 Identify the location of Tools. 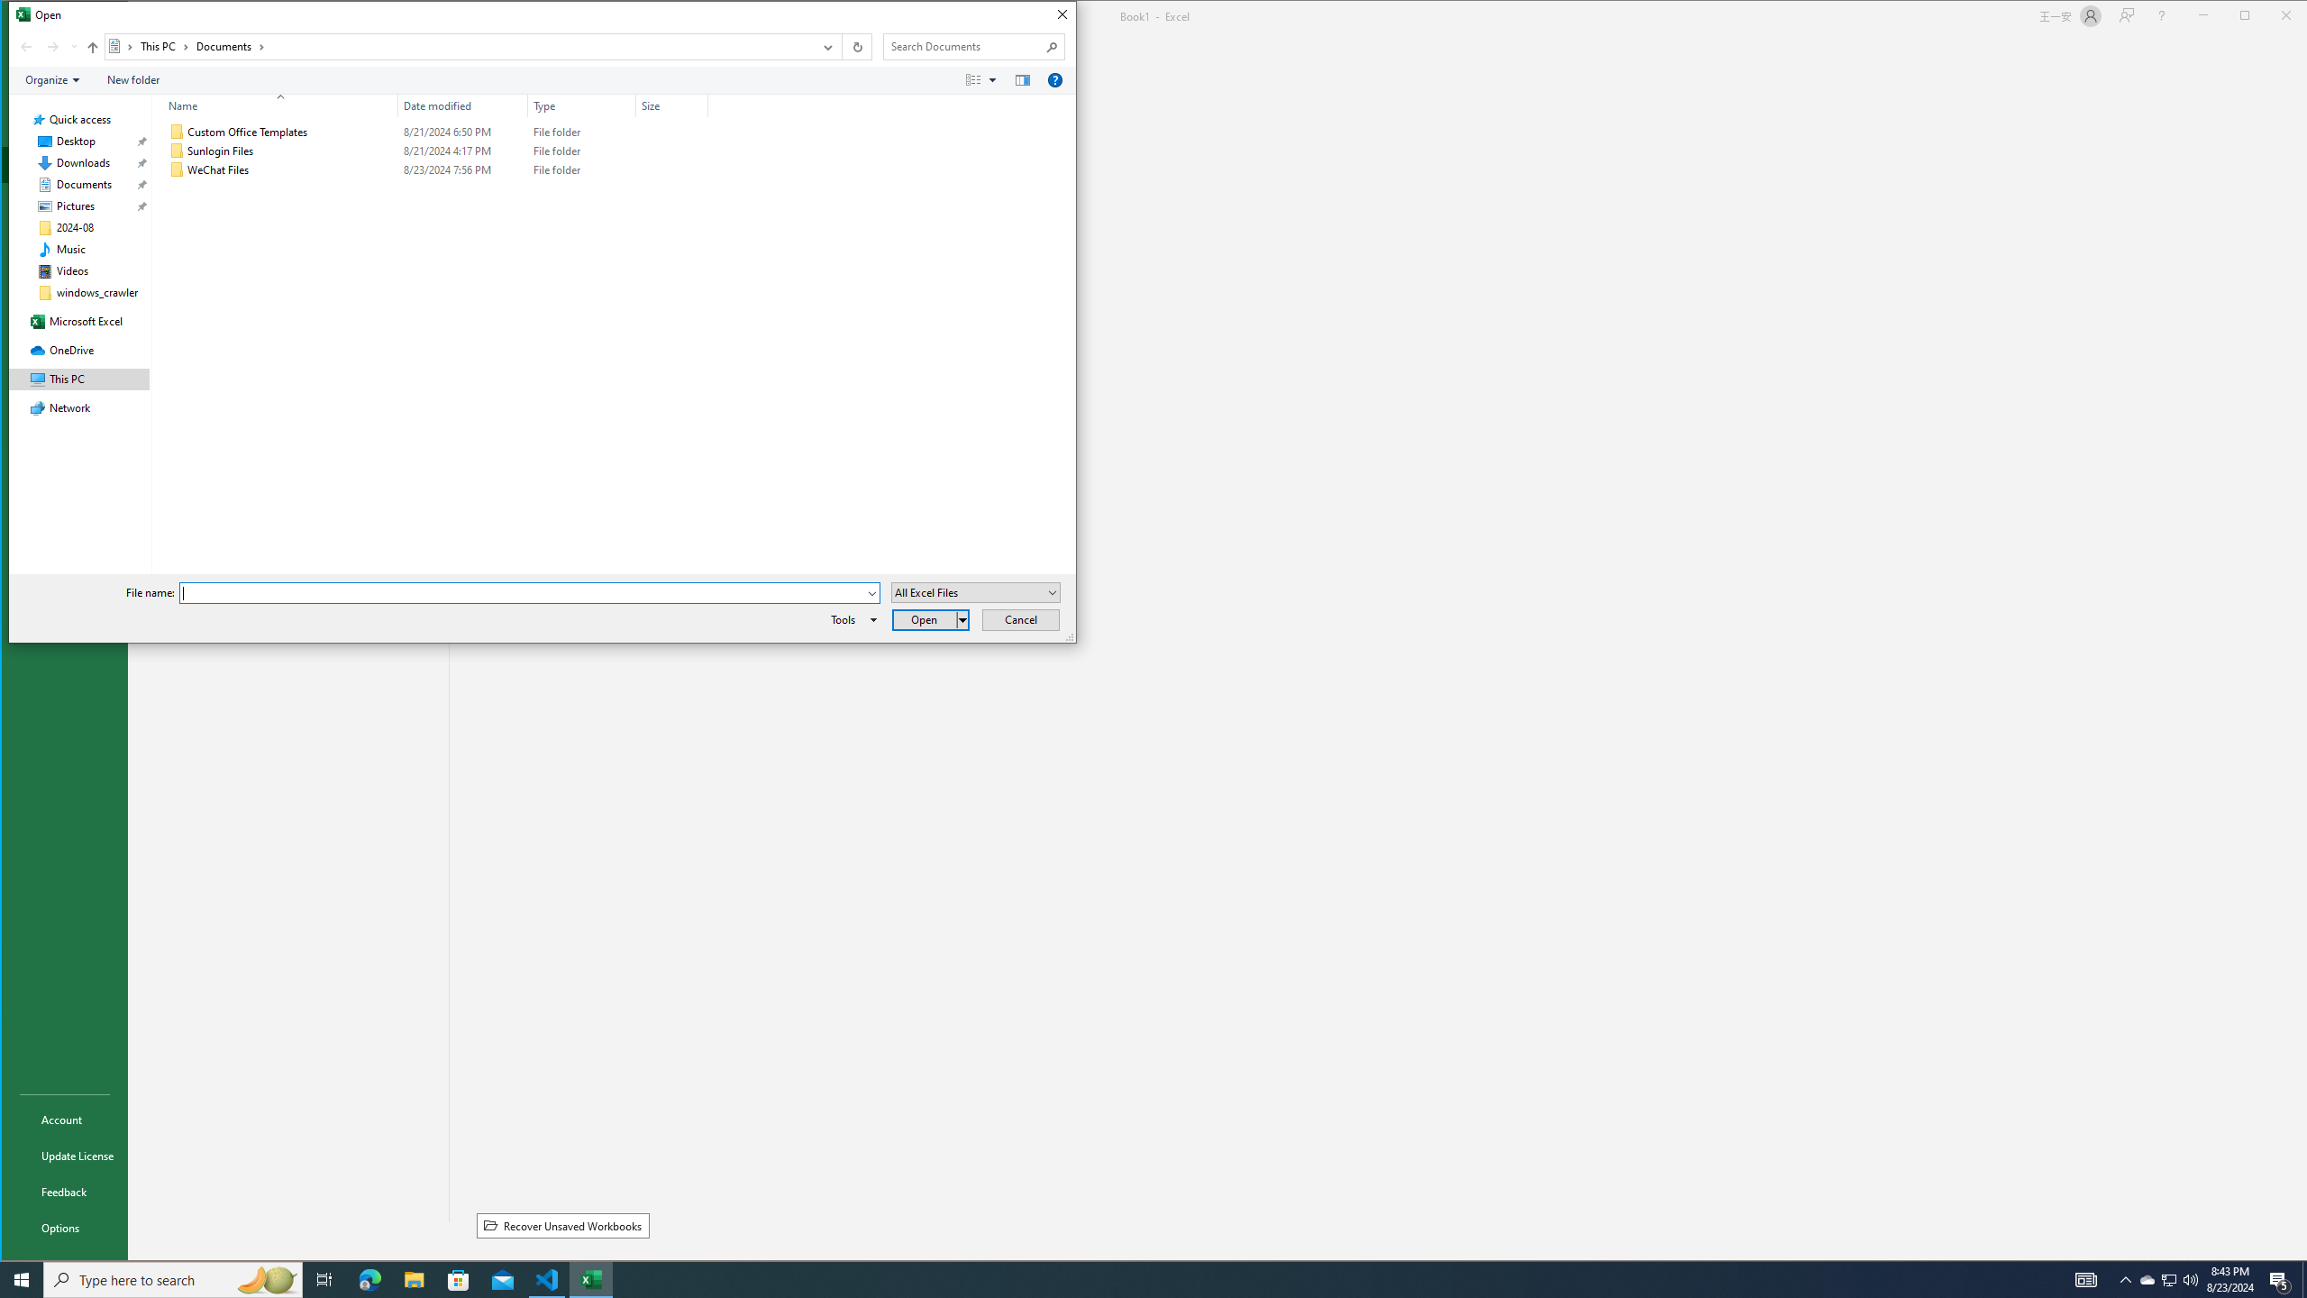
(851, 619).